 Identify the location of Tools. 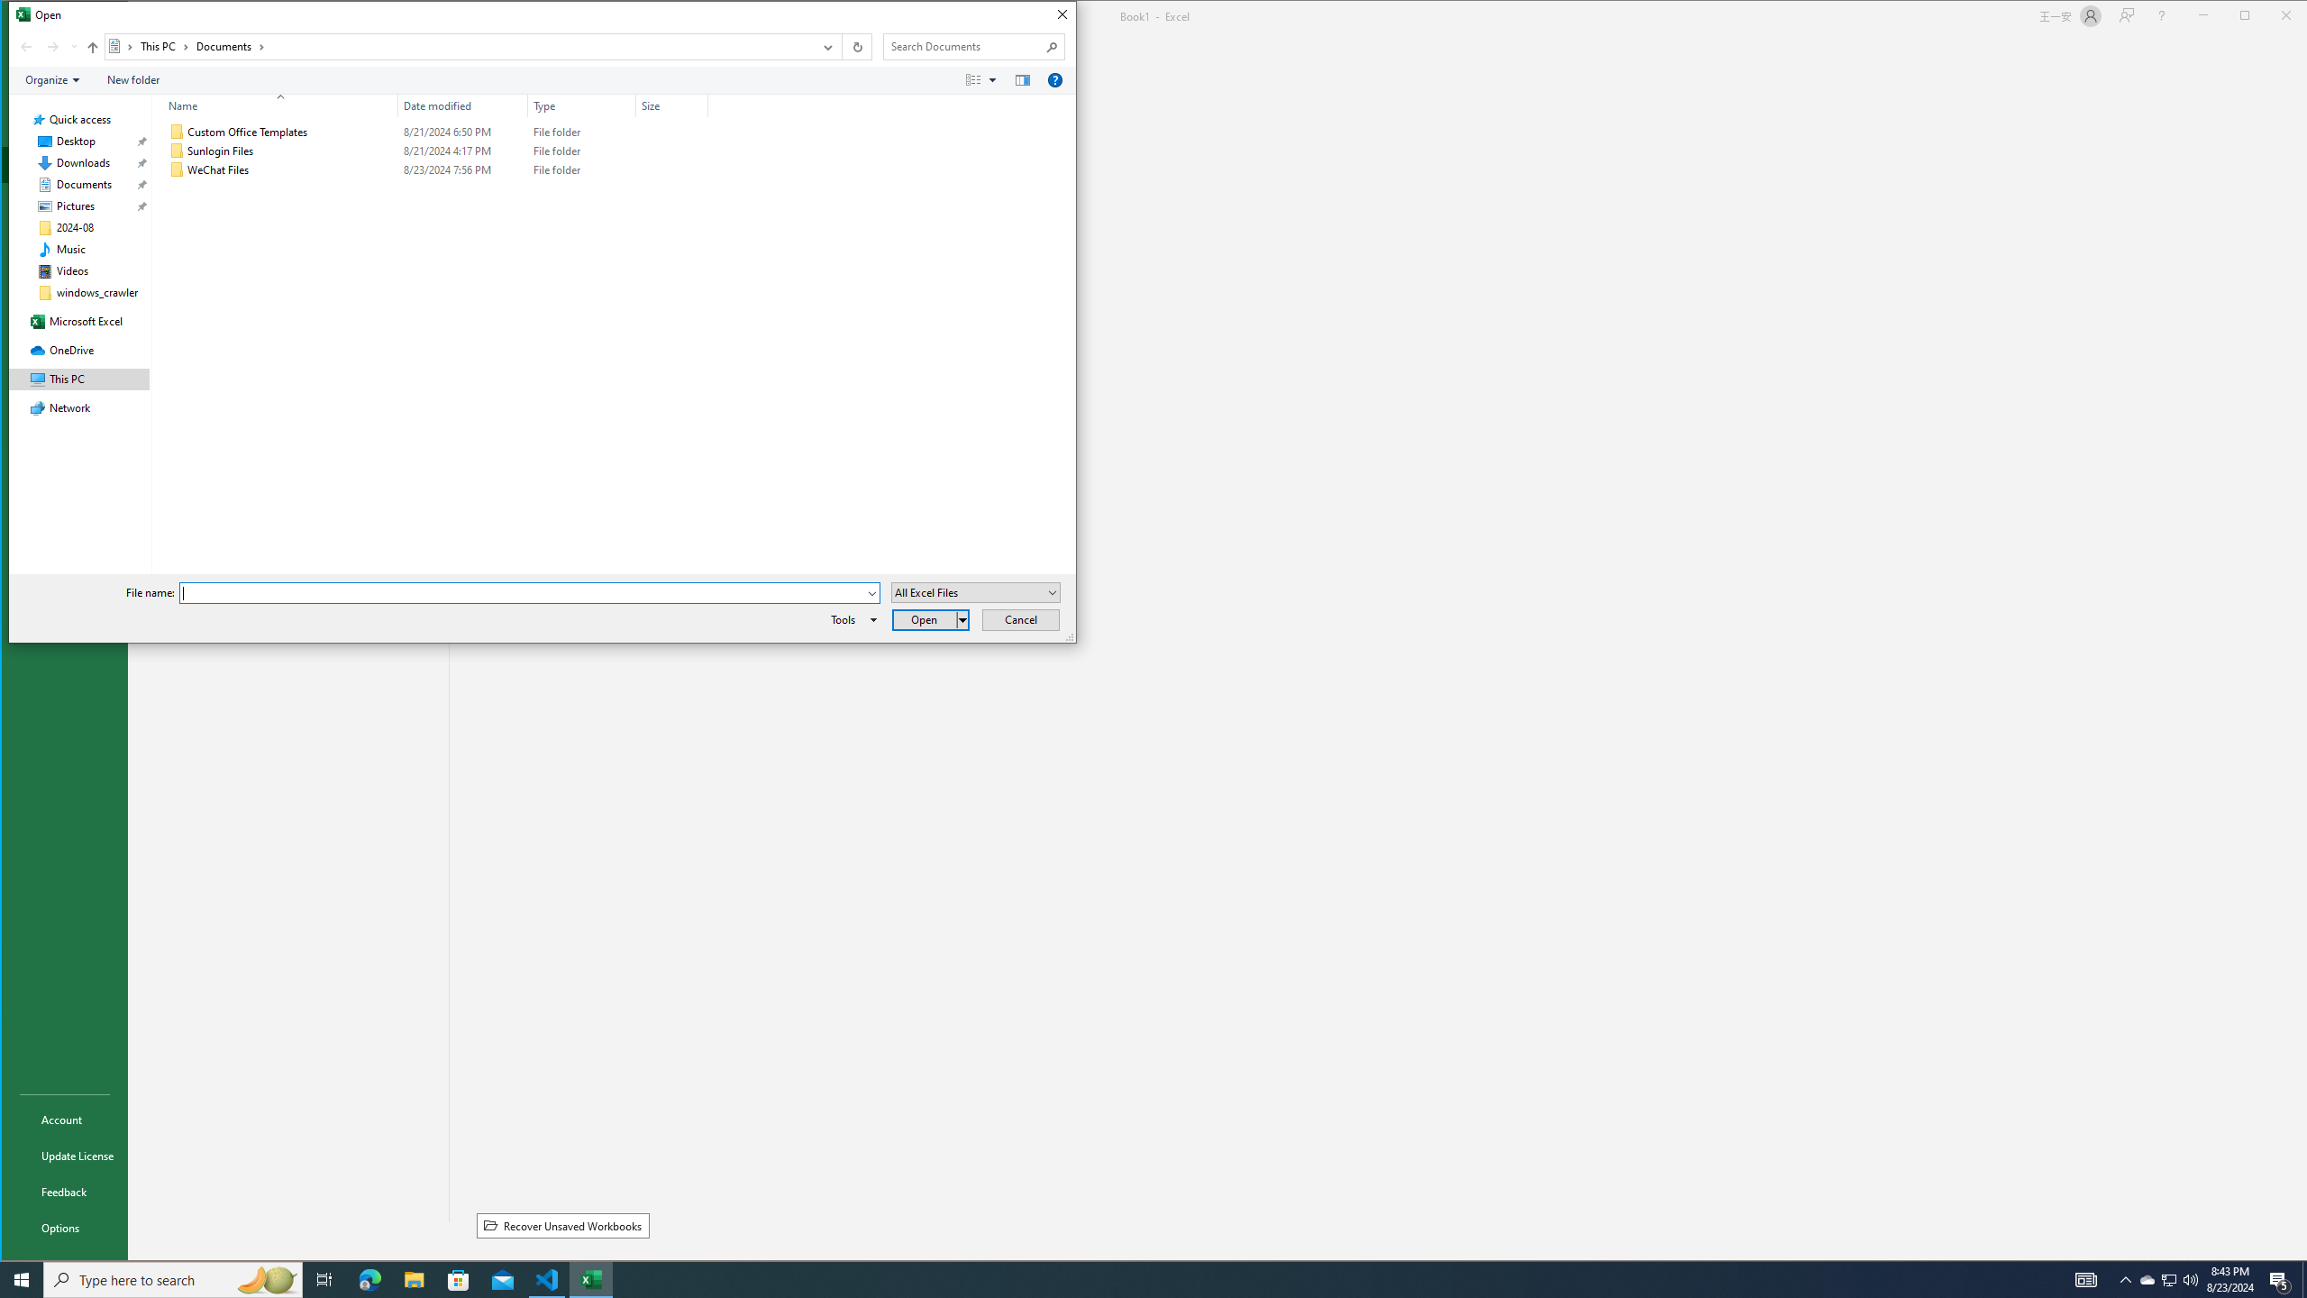
(851, 619).